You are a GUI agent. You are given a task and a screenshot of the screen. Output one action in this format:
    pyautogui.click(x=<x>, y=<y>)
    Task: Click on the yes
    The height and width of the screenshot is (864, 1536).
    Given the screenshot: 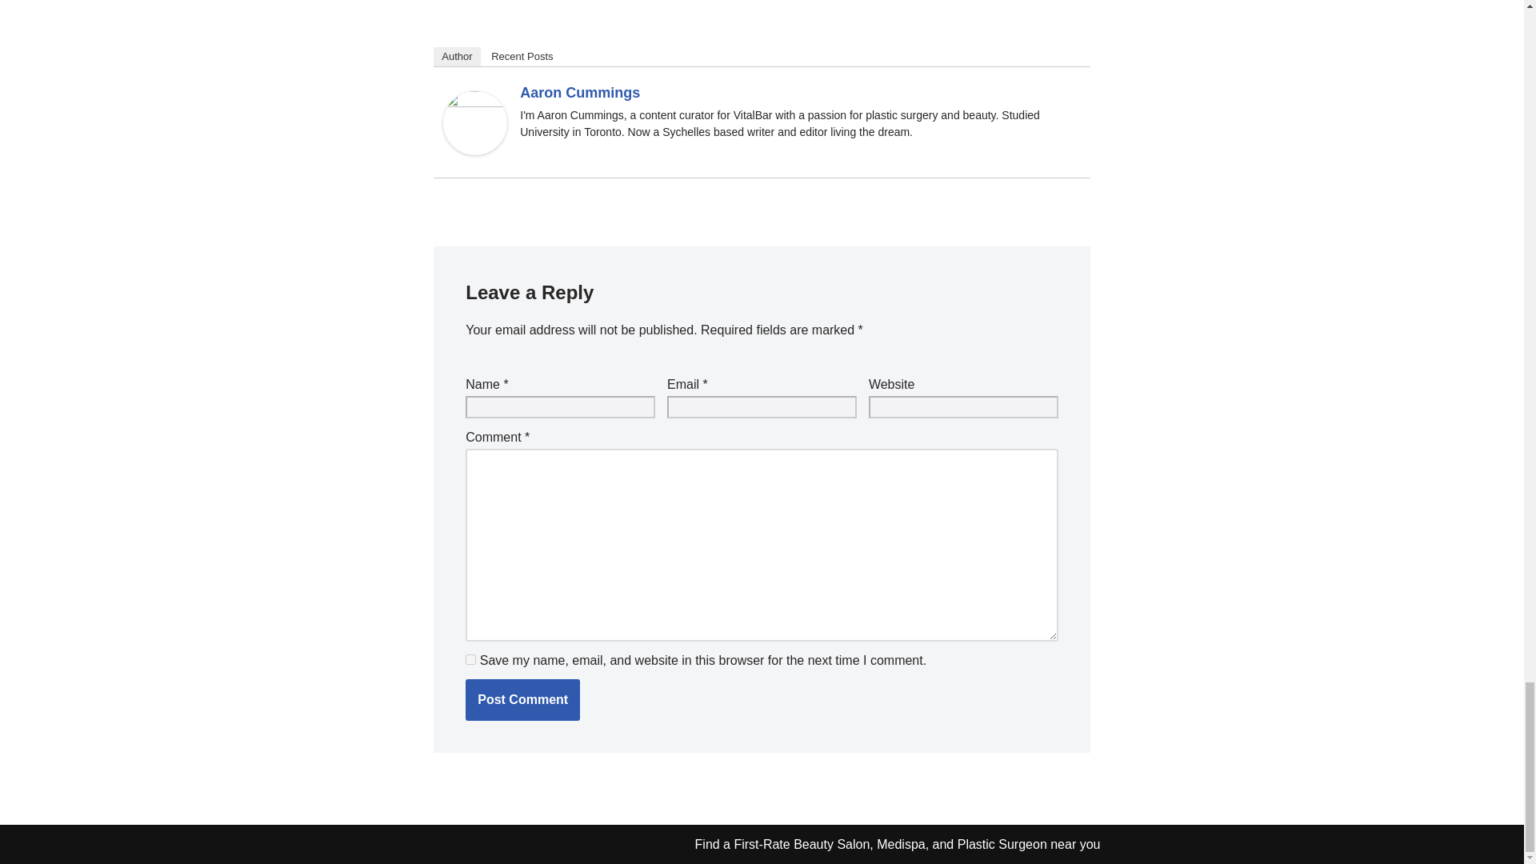 What is the action you would take?
    pyautogui.click(x=470, y=659)
    